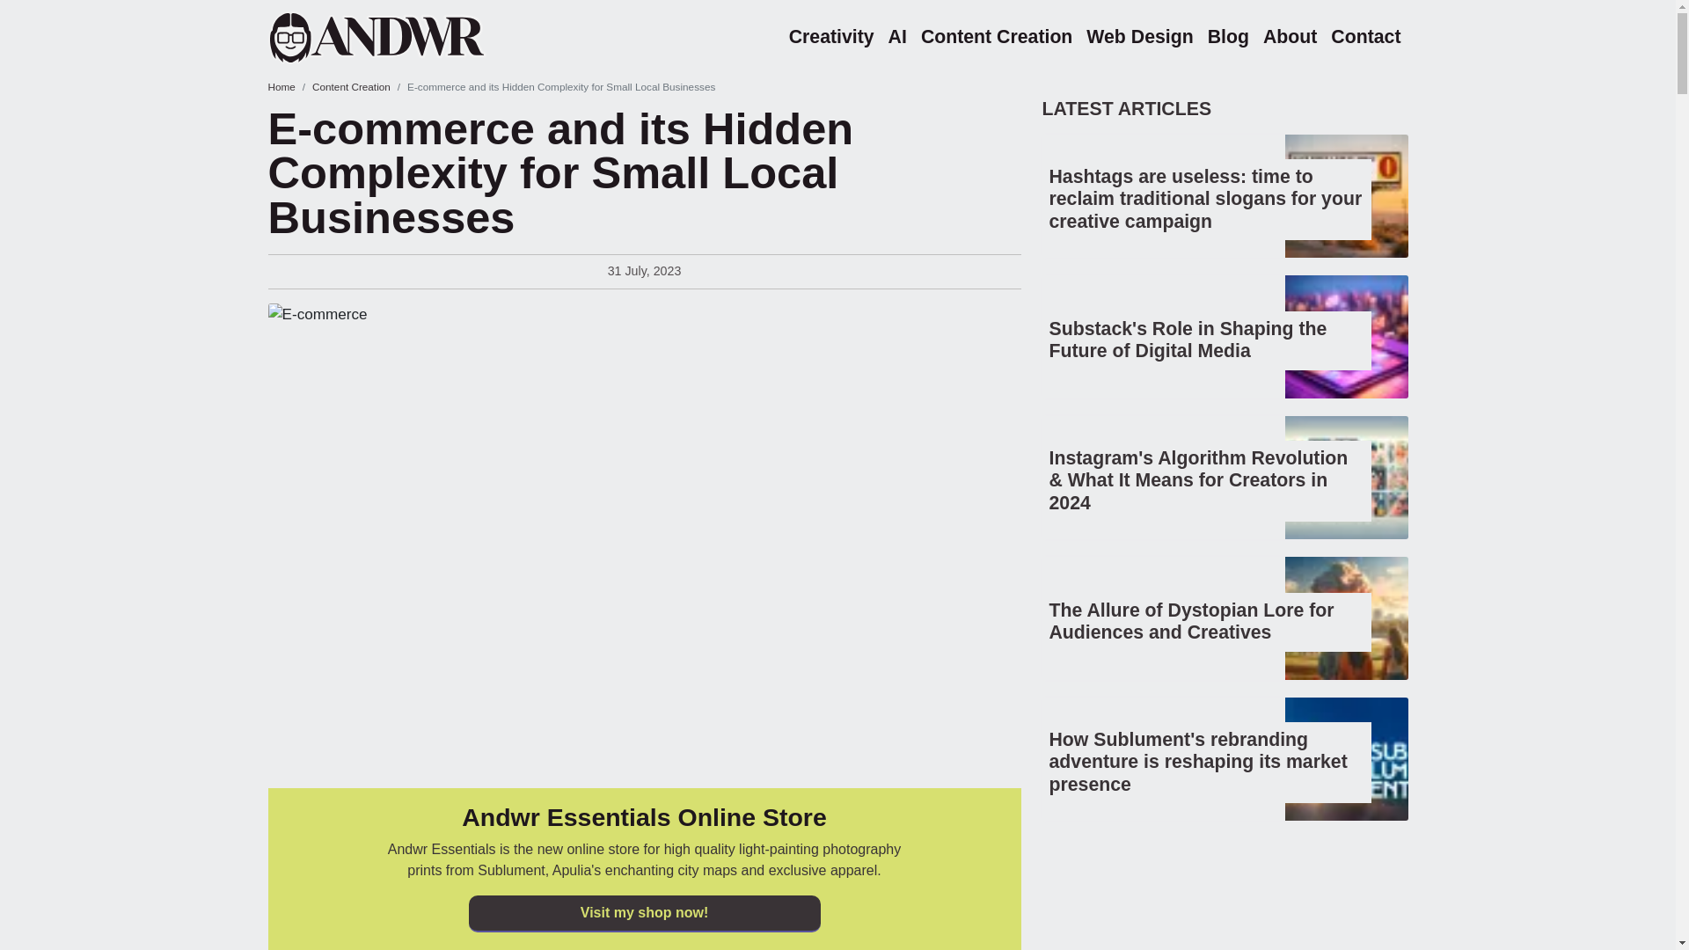 This screenshot has height=950, width=1689. Describe the element at coordinates (643, 913) in the screenshot. I see `Visit my shop now!` at that location.